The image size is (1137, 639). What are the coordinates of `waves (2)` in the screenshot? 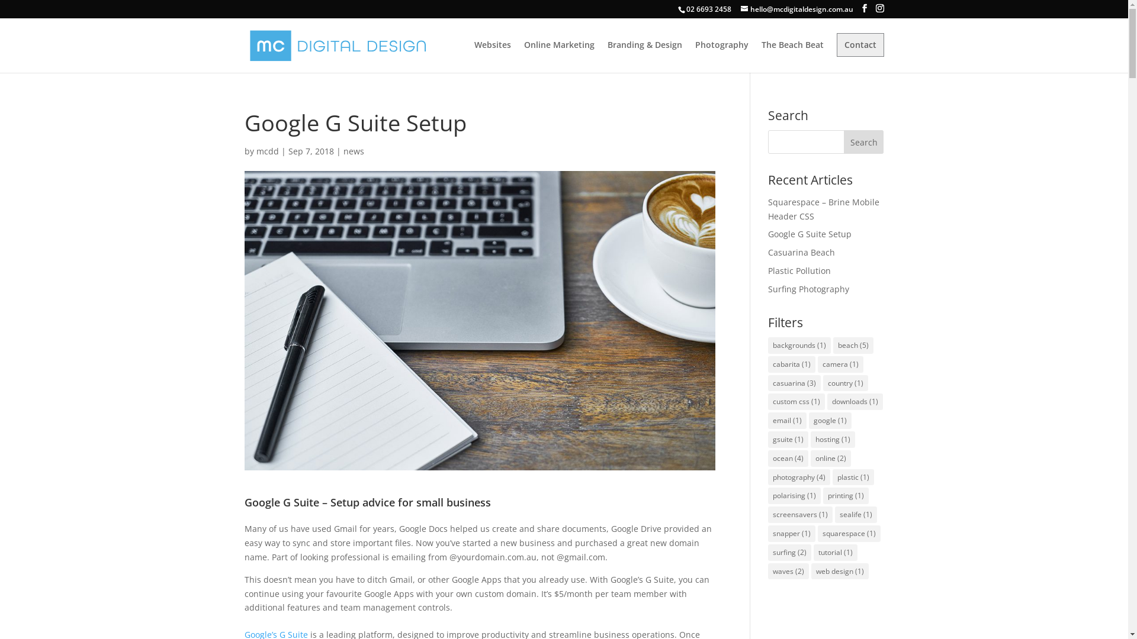 It's located at (789, 572).